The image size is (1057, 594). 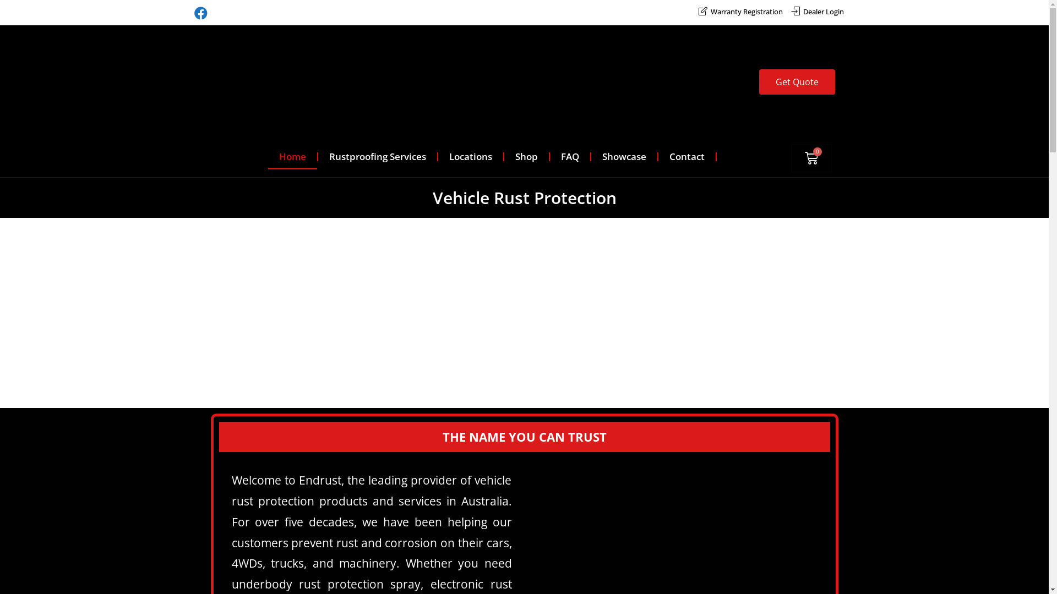 I want to click on Dealer Login, so click(x=817, y=12).